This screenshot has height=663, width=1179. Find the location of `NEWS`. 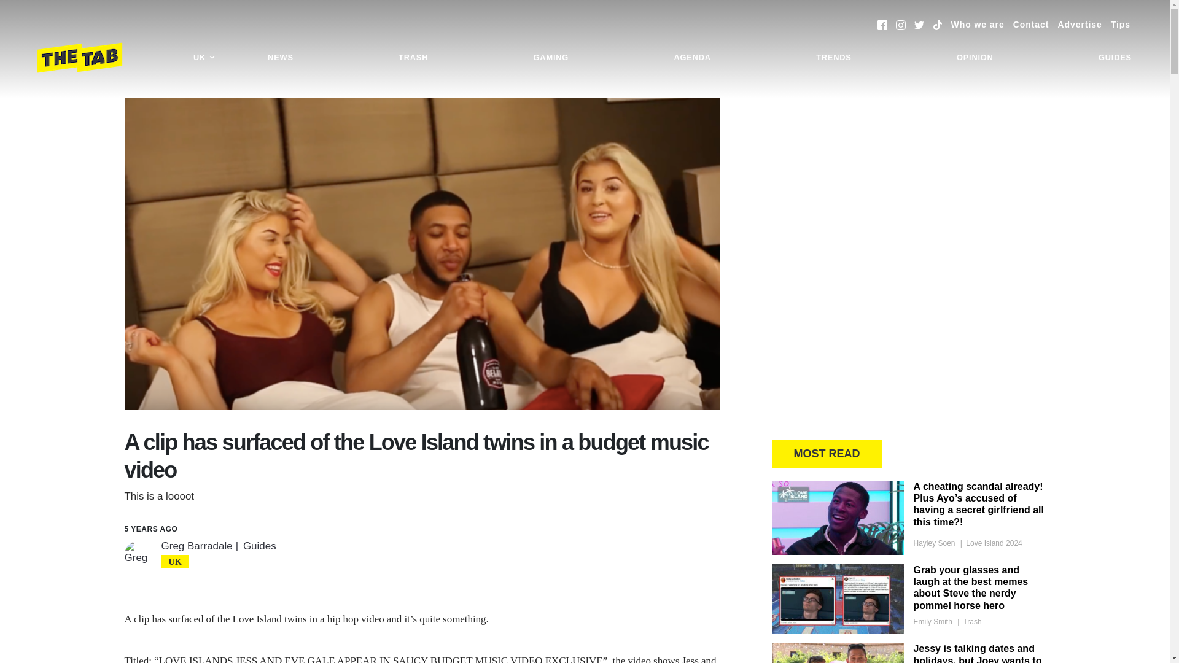

NEWS is located at coordinates (280, 58).